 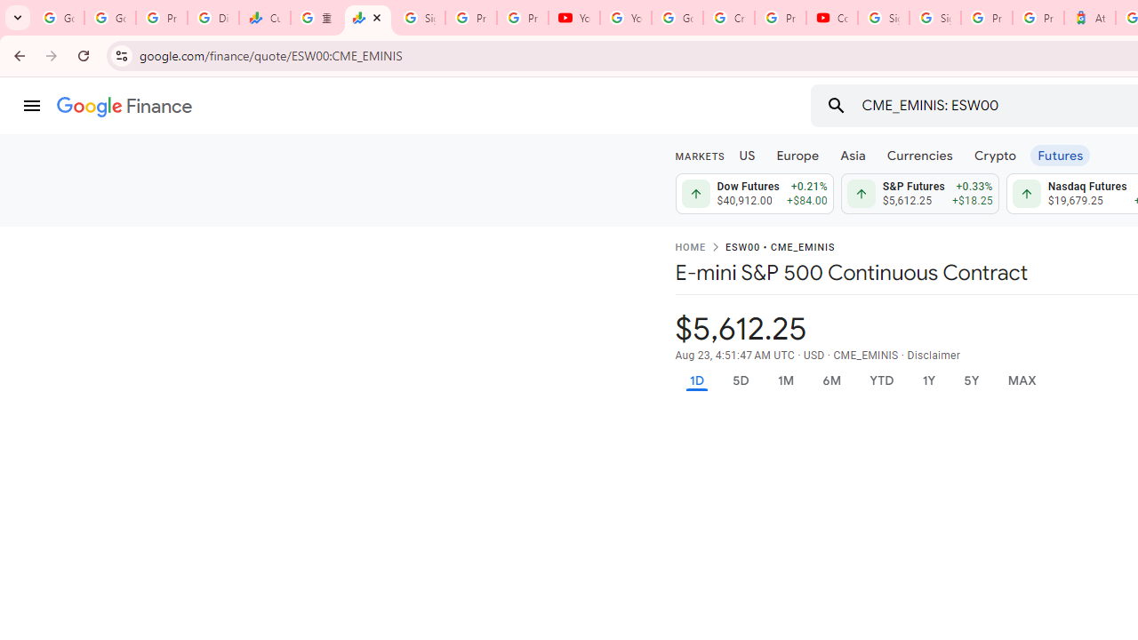 I want to click on HOME, so click(x=690, y=248).